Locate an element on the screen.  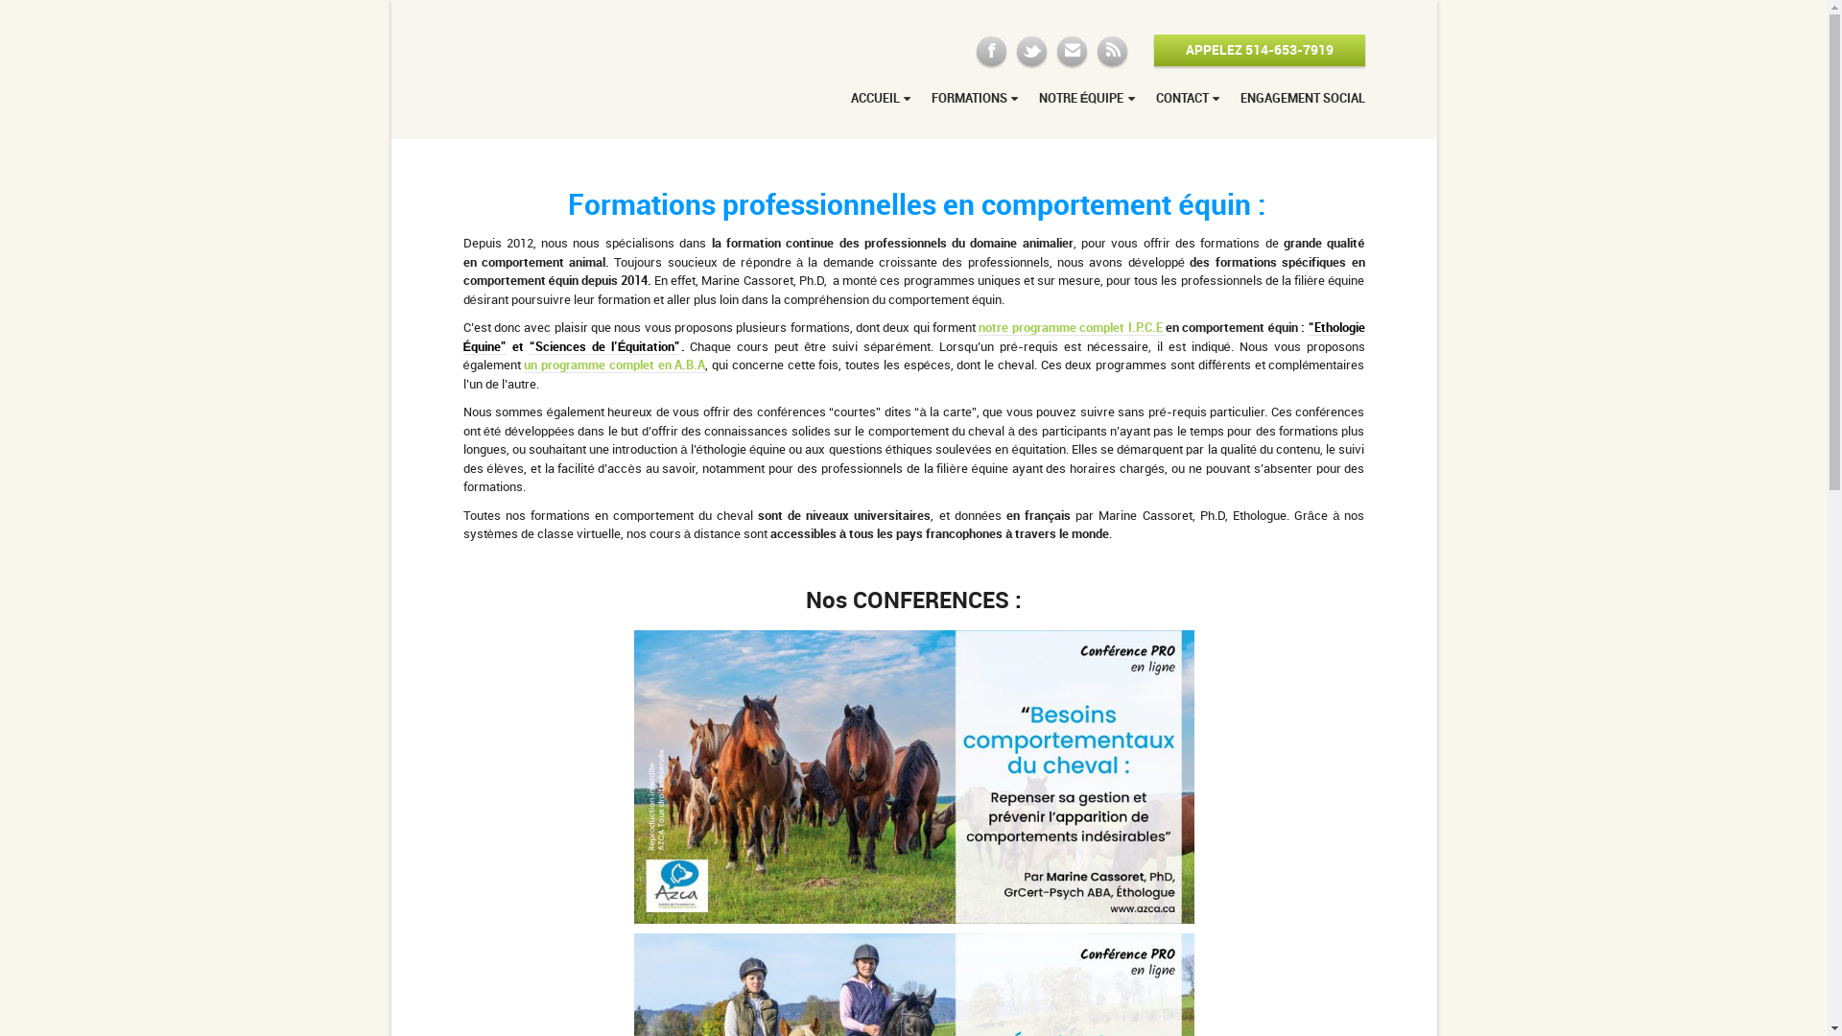
un programme complet en A.B.A is located at coordinates (614, 365).